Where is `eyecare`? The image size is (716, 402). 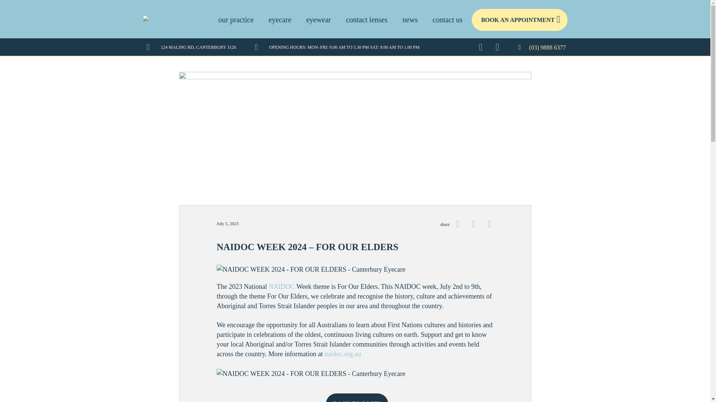
eyecare is located at coordinates (280, 19).